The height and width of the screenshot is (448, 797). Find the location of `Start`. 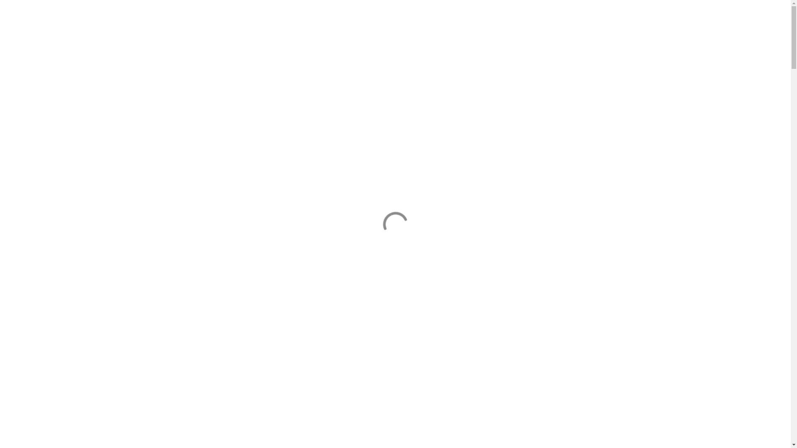

Start is located at coordinates (593, 31).